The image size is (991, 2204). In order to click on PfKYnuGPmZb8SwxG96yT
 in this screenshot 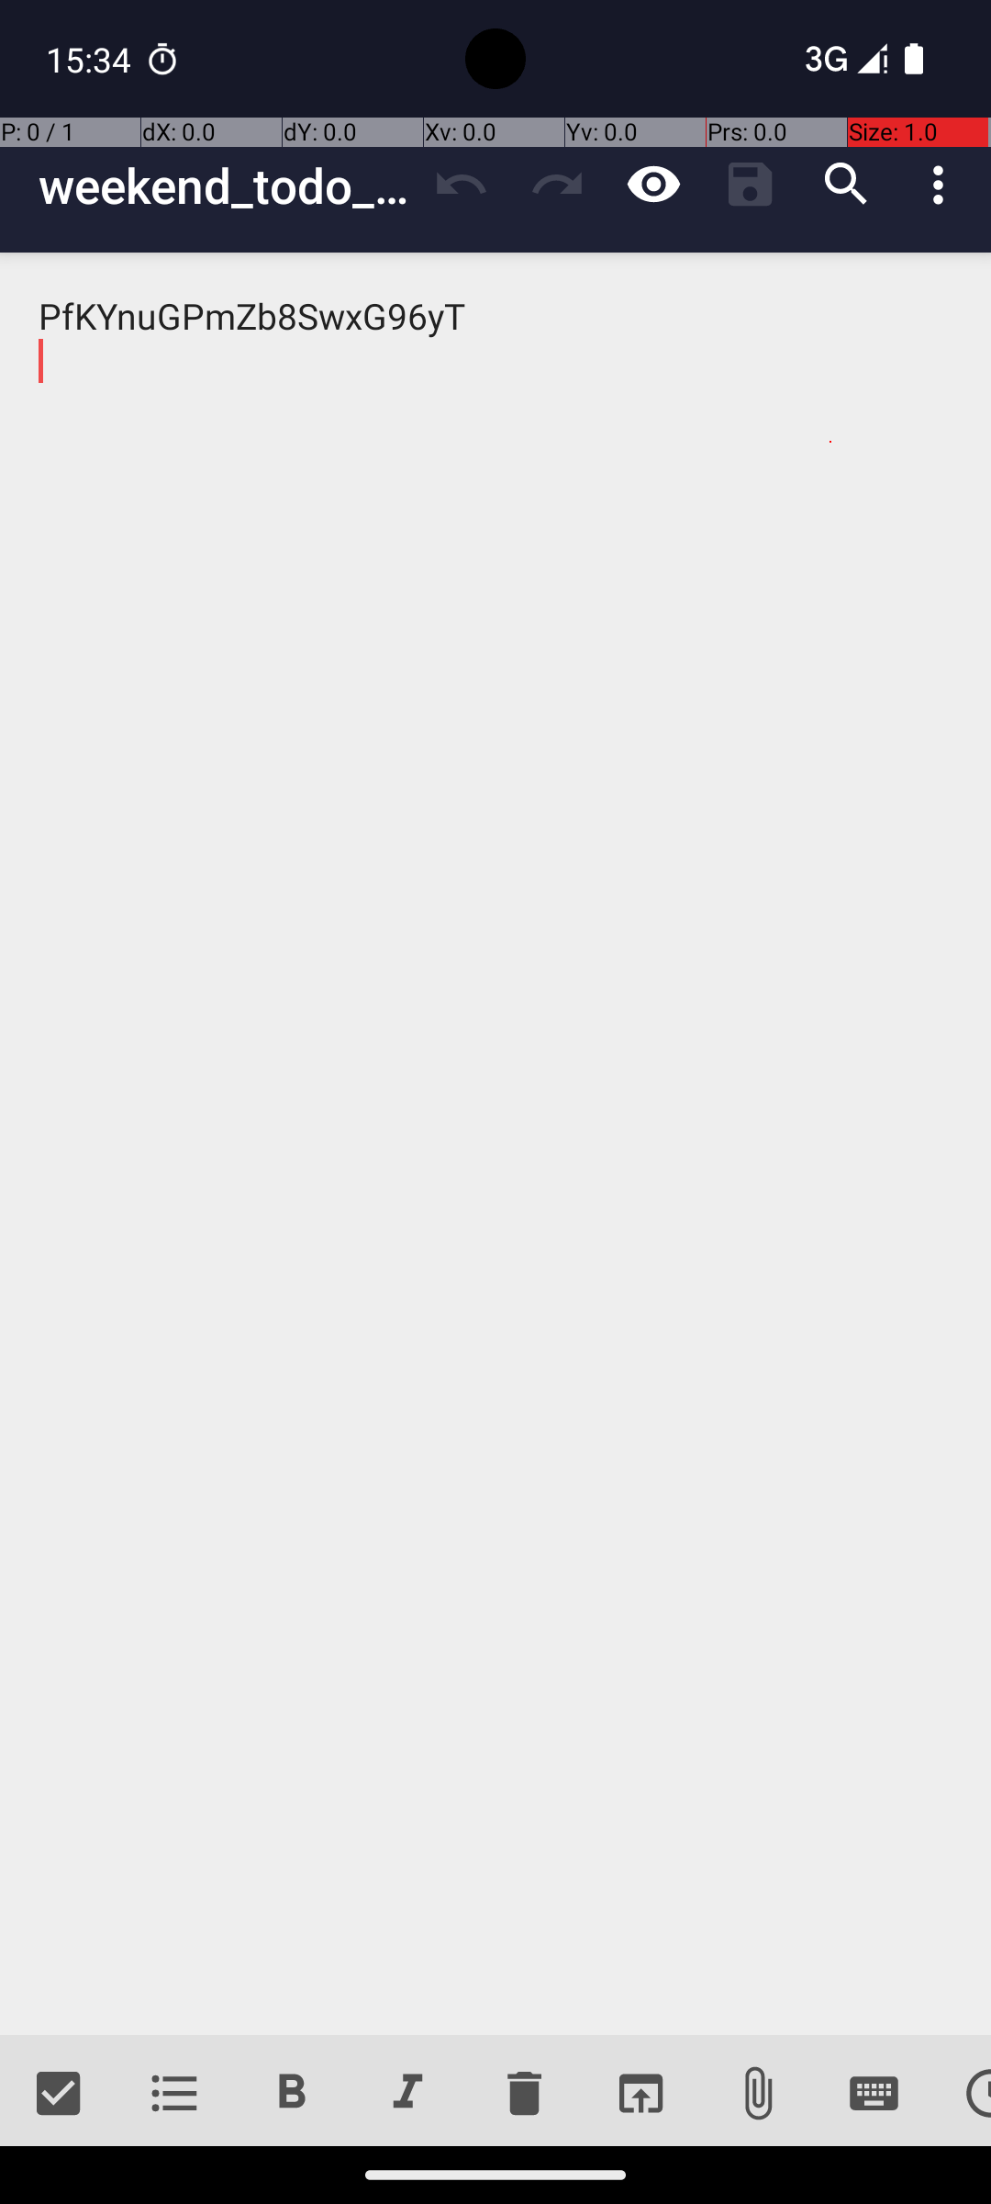, I will do `click(495, 1144)`.